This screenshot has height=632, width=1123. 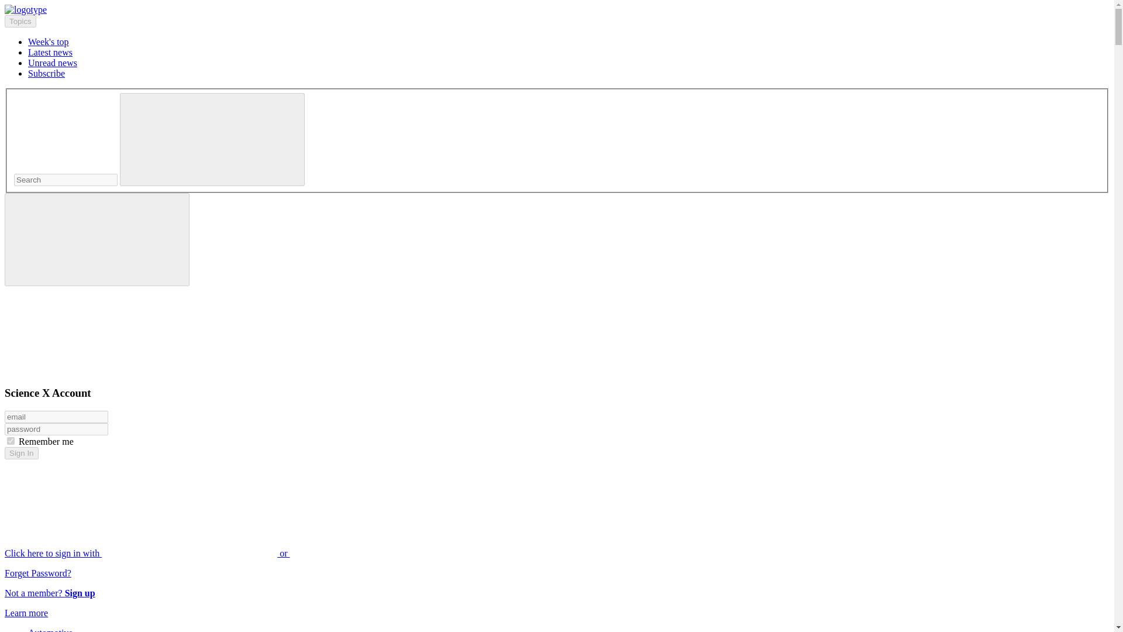 I want to click on Week's top, so click(x=48, y=41).